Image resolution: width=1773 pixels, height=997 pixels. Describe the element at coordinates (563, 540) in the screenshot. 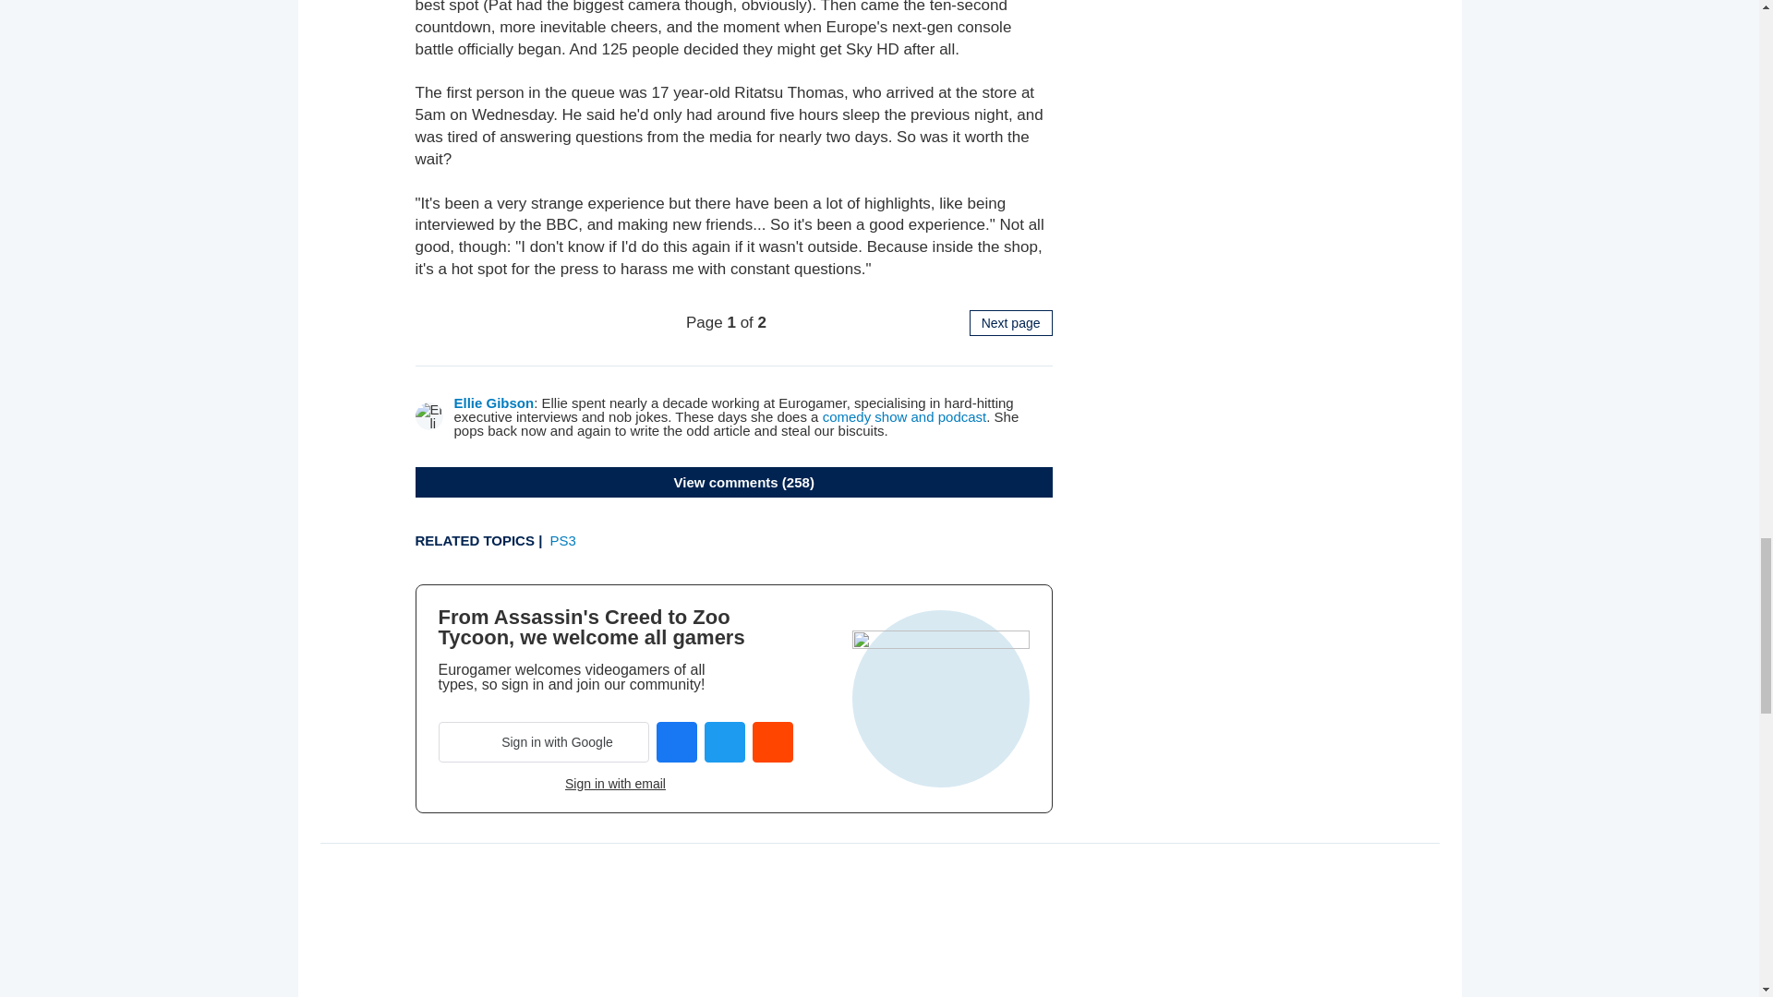

I see `PS3` at that location.